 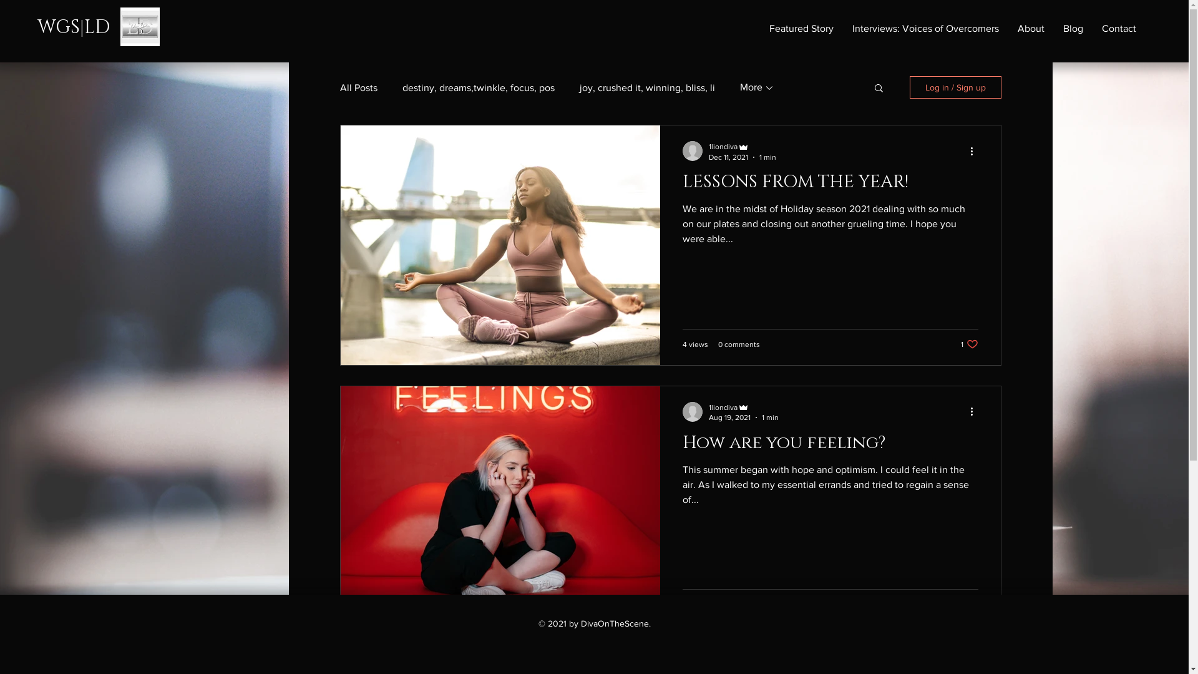 I want to click on 0 comments, so click(x=739, y=344).